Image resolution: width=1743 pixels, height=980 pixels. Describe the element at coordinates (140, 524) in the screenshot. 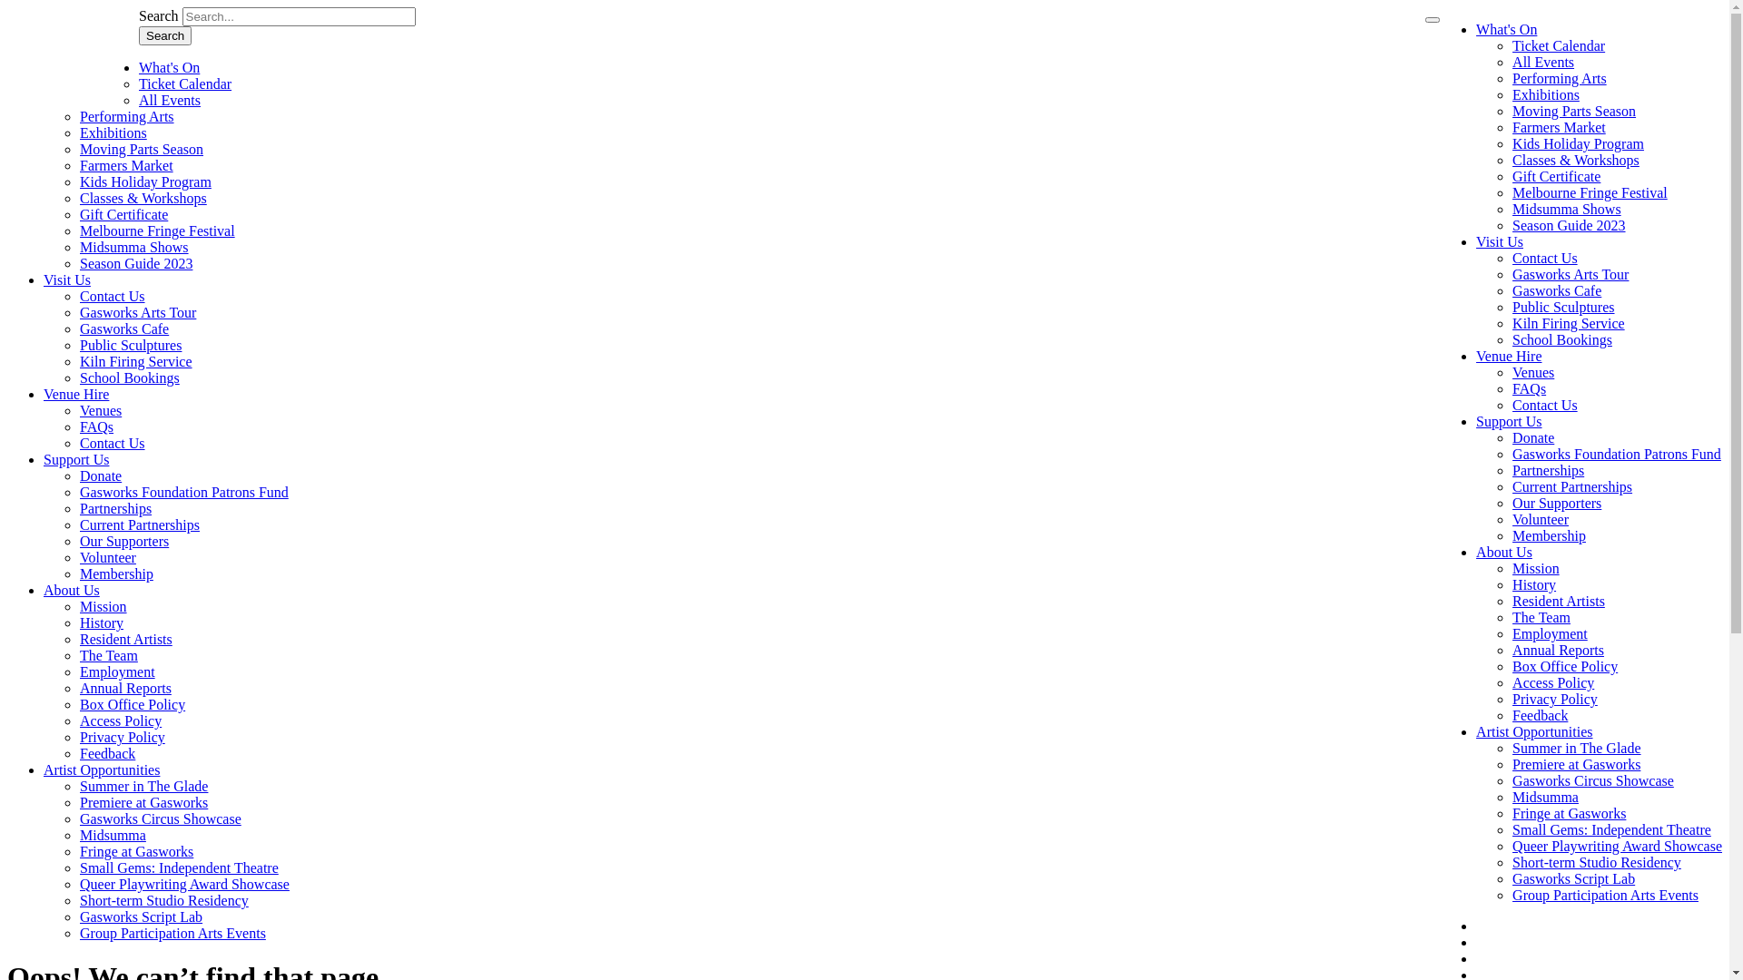

I see `Current Partnerships` at that location.